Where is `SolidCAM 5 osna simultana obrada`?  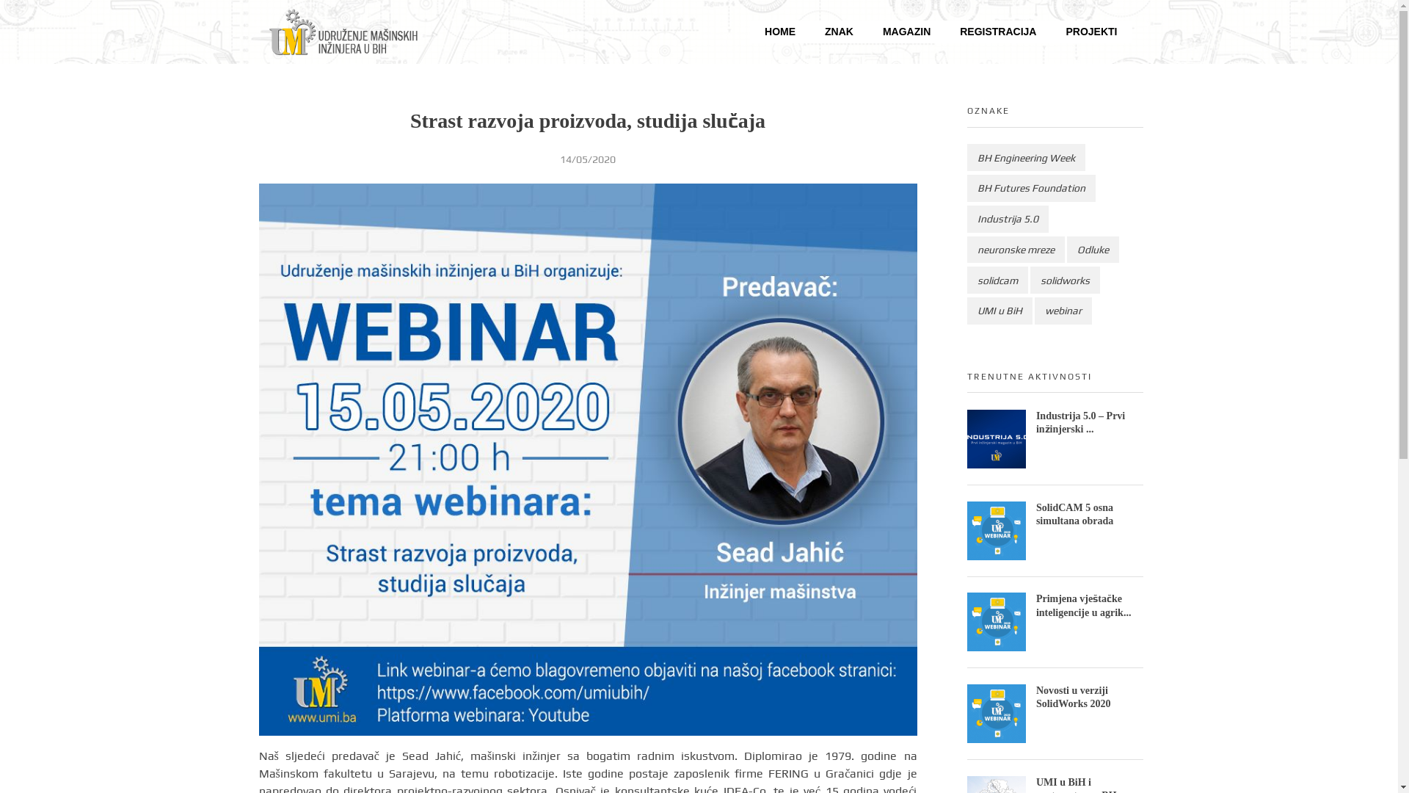 SolidCAM 5 osna simultana obrada is located at coordinates (1074, 514).